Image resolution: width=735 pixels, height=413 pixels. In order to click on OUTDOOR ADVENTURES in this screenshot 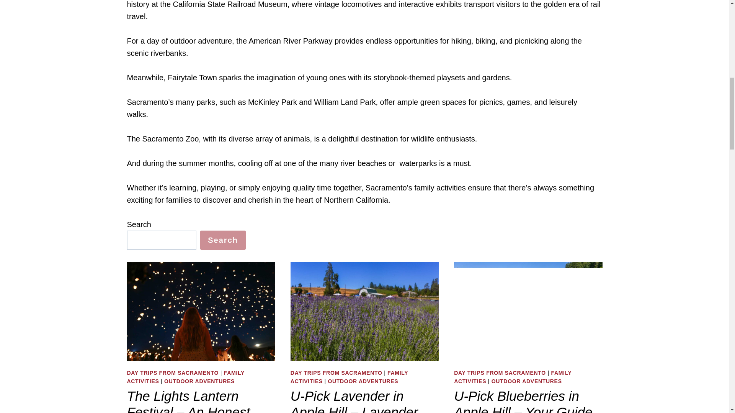, I will do `click(363, 381)`.